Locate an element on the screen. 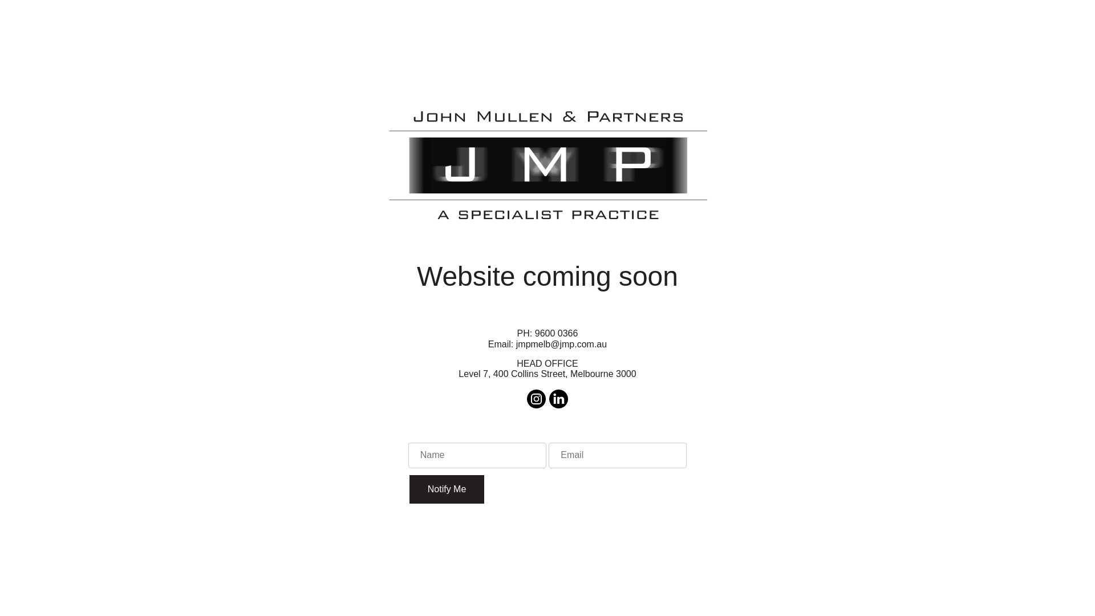 The height and width of the screenshot is (616, 1095). jmpmelb@jmp.com.au is located at coordinates (561, 345).